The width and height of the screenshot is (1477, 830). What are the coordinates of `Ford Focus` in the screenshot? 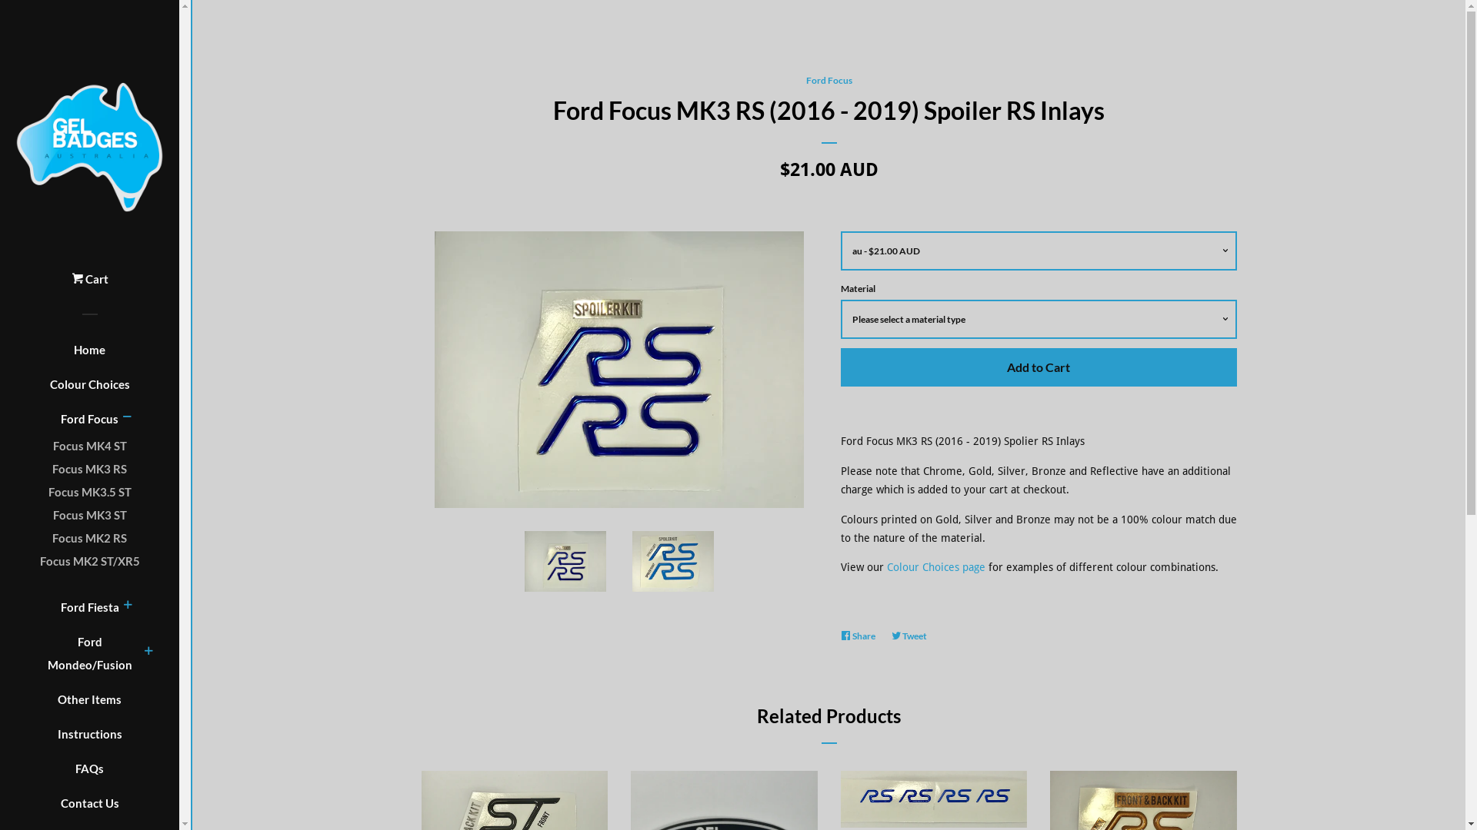 It's located at (89, 424).